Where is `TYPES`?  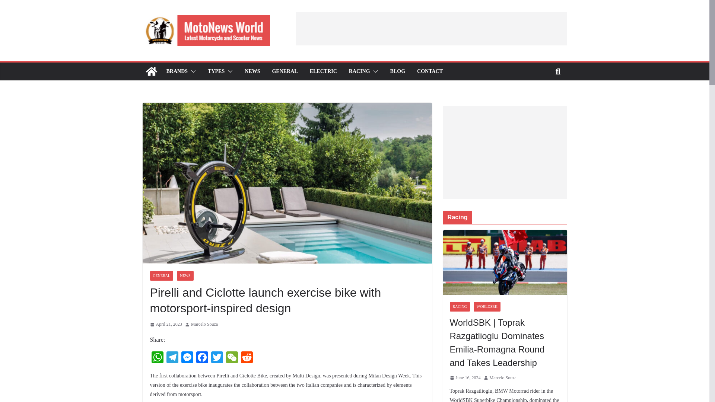
TYPES is located at coordinates (216, 71).